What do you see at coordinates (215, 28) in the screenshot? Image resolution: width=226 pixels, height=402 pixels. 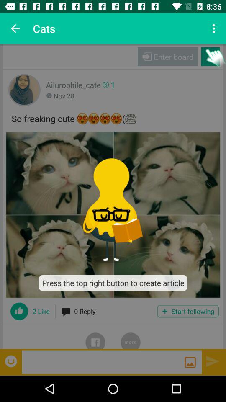 I see `launch icon to the right of cats item` at bounding box center [215, 28].